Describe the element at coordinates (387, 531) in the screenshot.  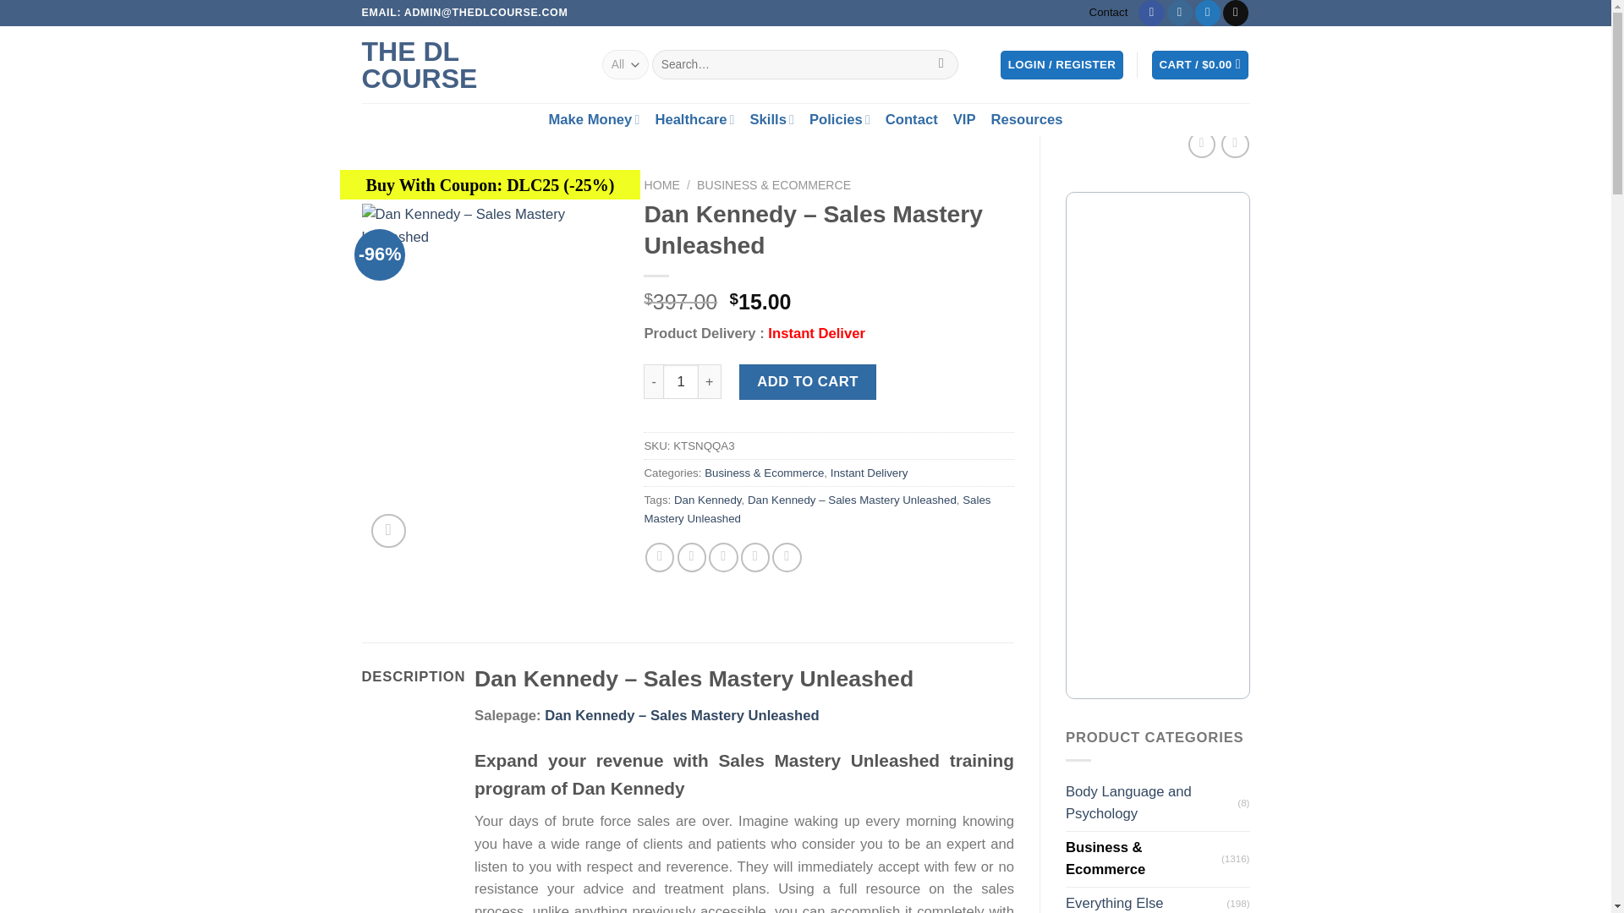
I see `Zoom` at that location.